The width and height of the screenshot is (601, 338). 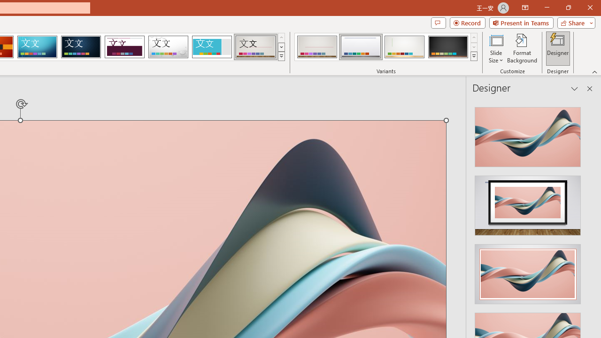 What do you see at coordinates (386, 47) in the screenshot?
I see `AutomationID: ThemeVariantsGallery` at bounding box center [386, 47].